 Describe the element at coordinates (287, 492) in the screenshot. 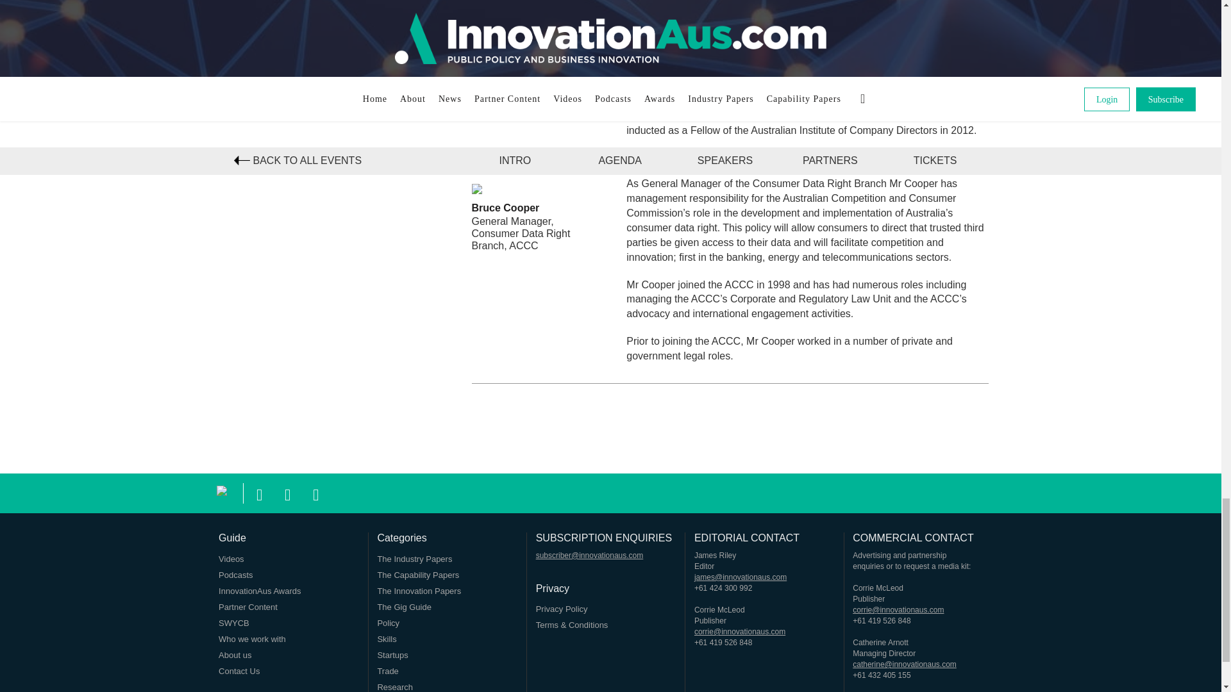

I see `ion-social-twitter` at that location.